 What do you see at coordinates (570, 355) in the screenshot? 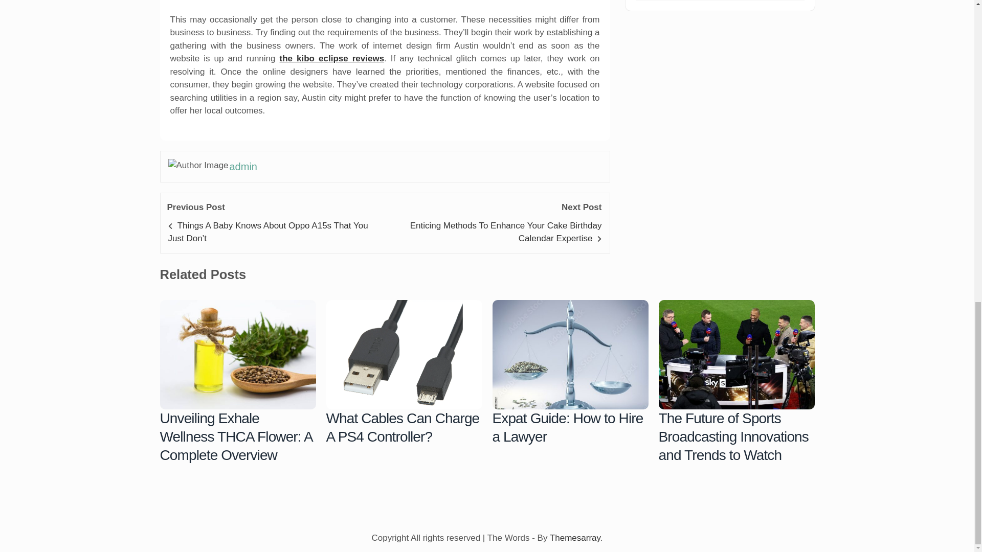
I see `Expat Guide: How to Hire a Lawyer` at bounding box center [570, 355].